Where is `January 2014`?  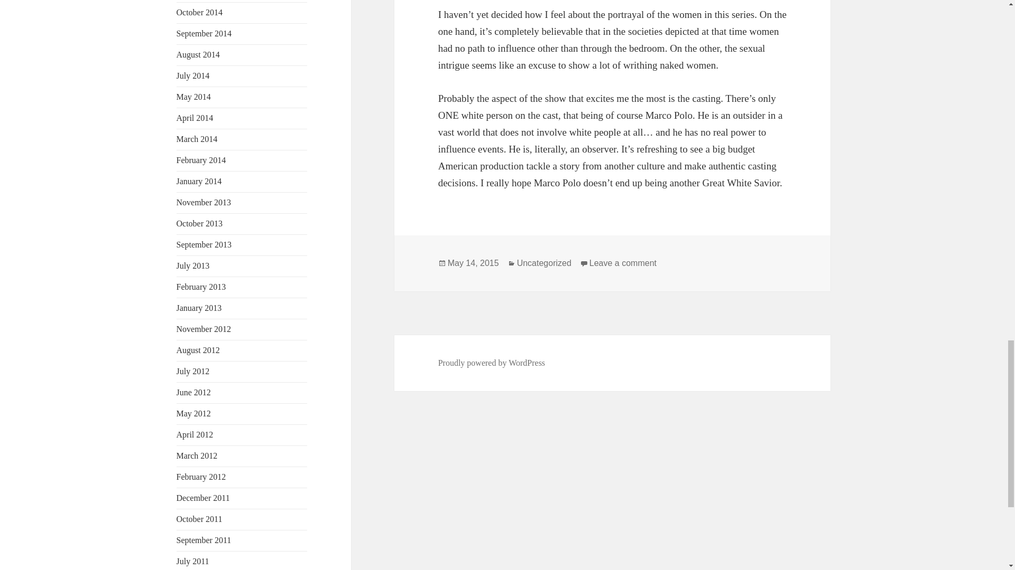
January 2014 is located at coordinates (199, 181).